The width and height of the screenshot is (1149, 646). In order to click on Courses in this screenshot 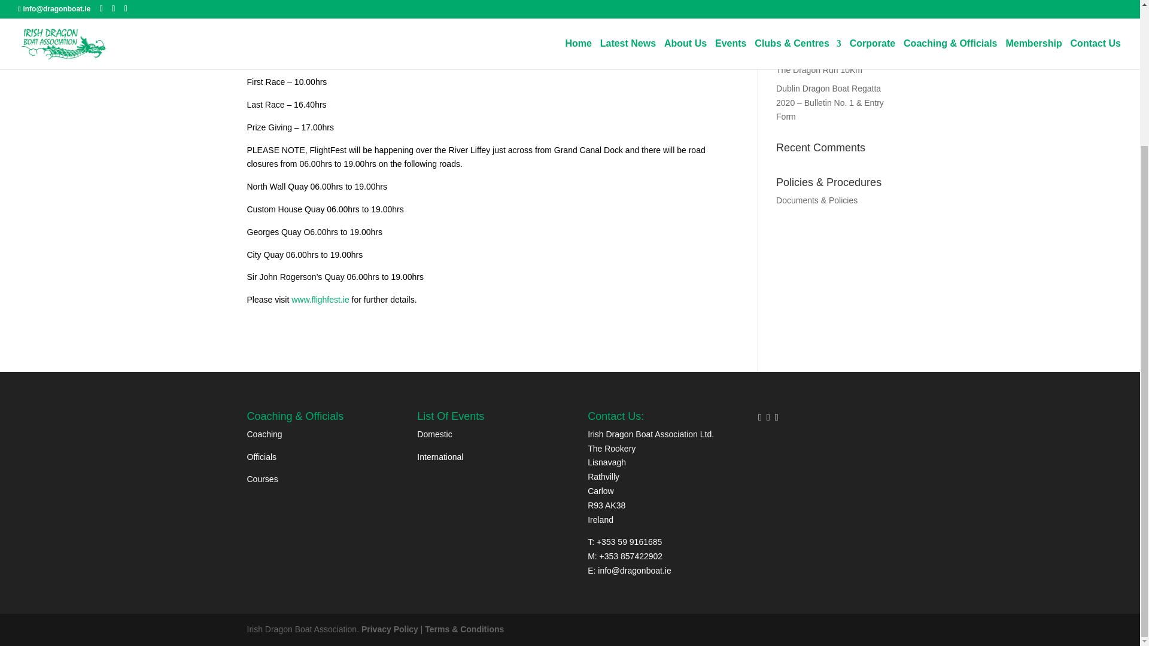, I will do `click(262, 479)`.